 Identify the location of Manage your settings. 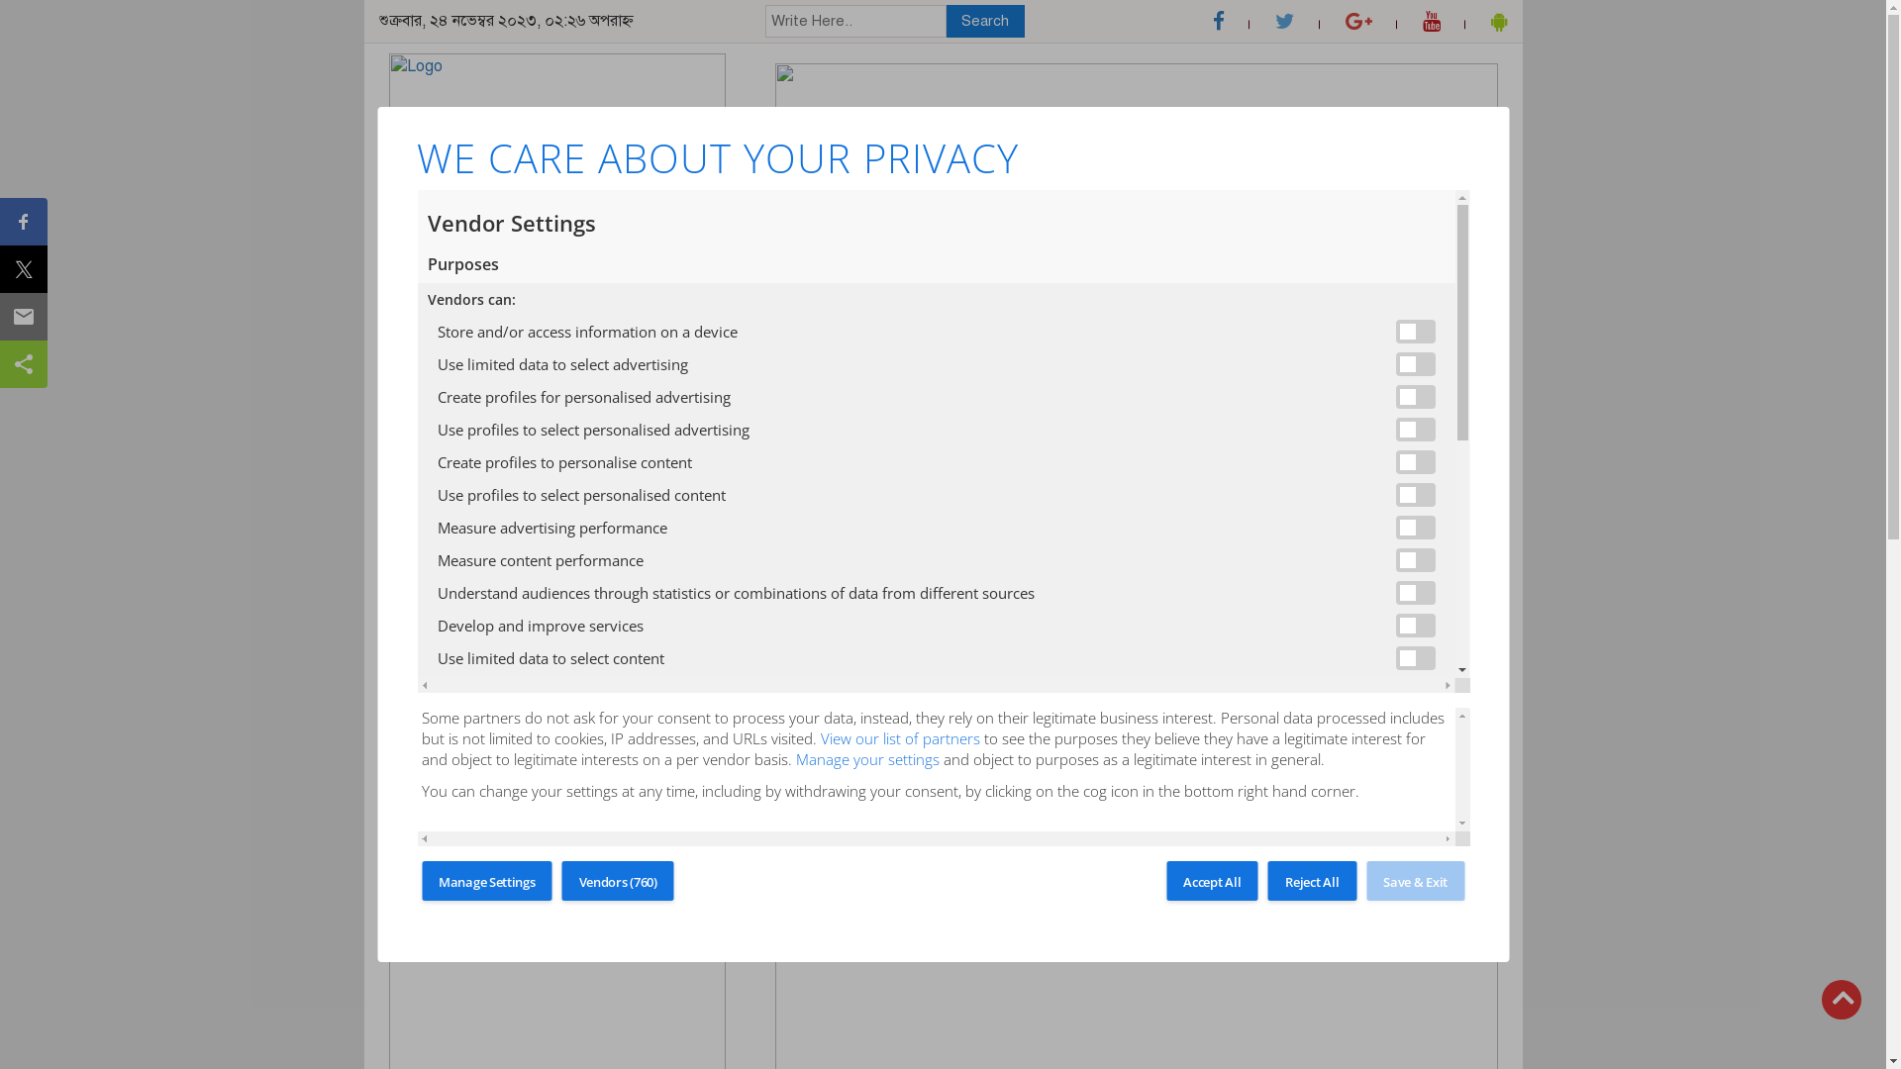
(867, 759).